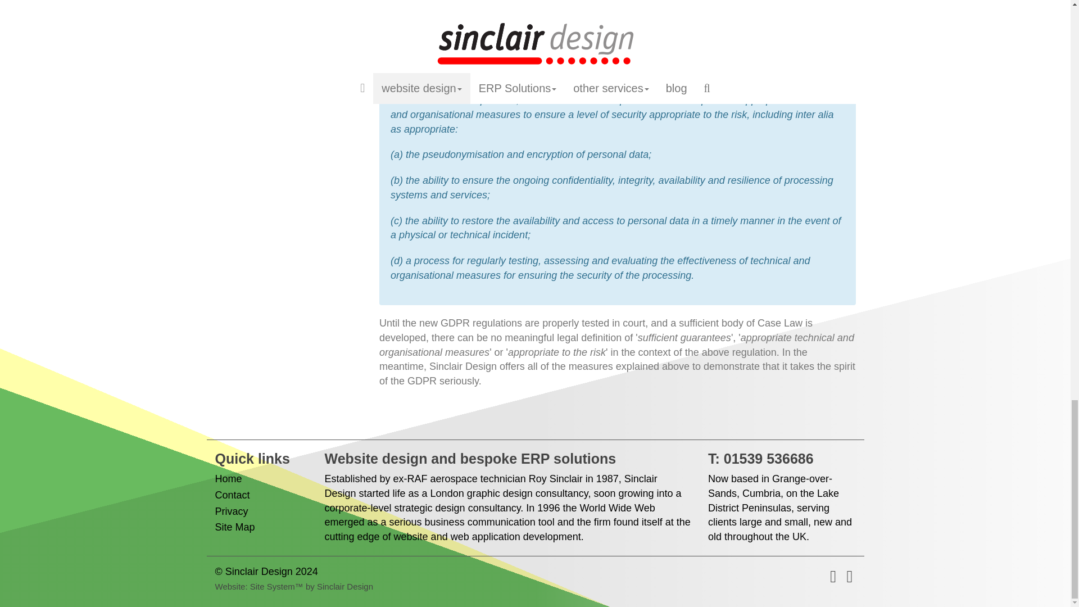  What do you see at coordinates (232, 511) in the screenshot?
I see `Privacy` at bounding box center [232, 511].